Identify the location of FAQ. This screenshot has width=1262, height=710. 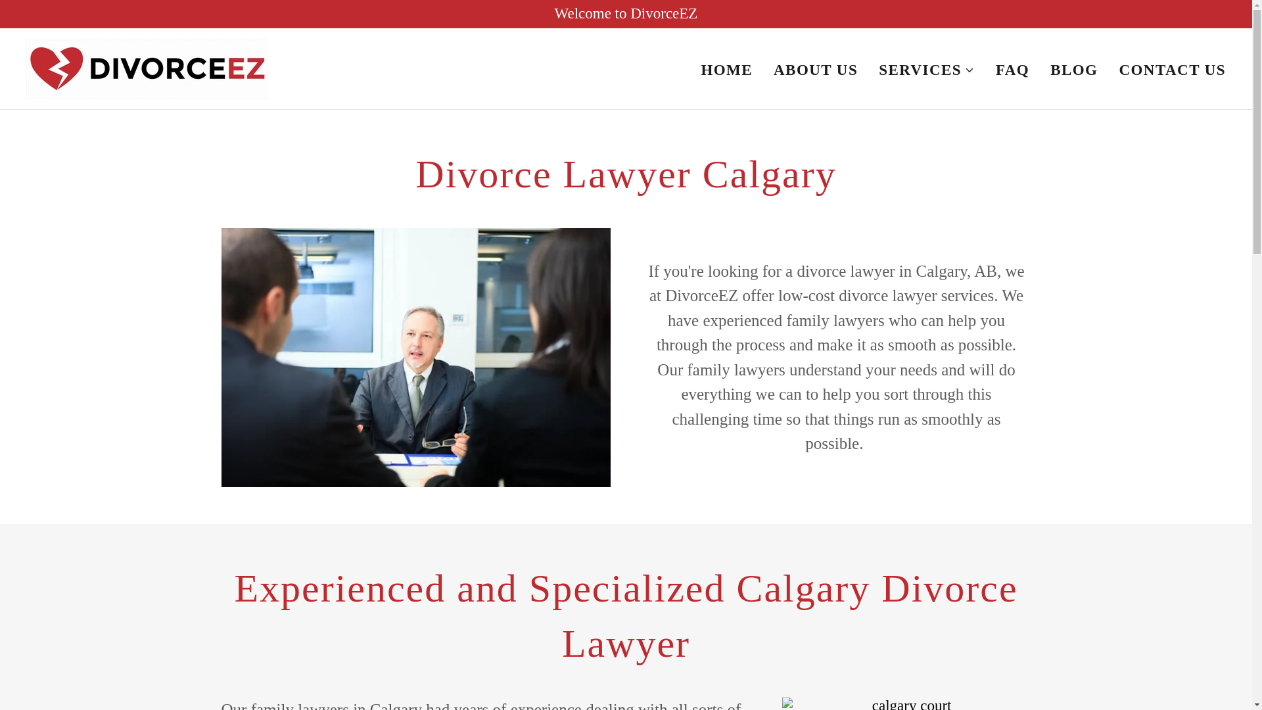
(1012, 70).